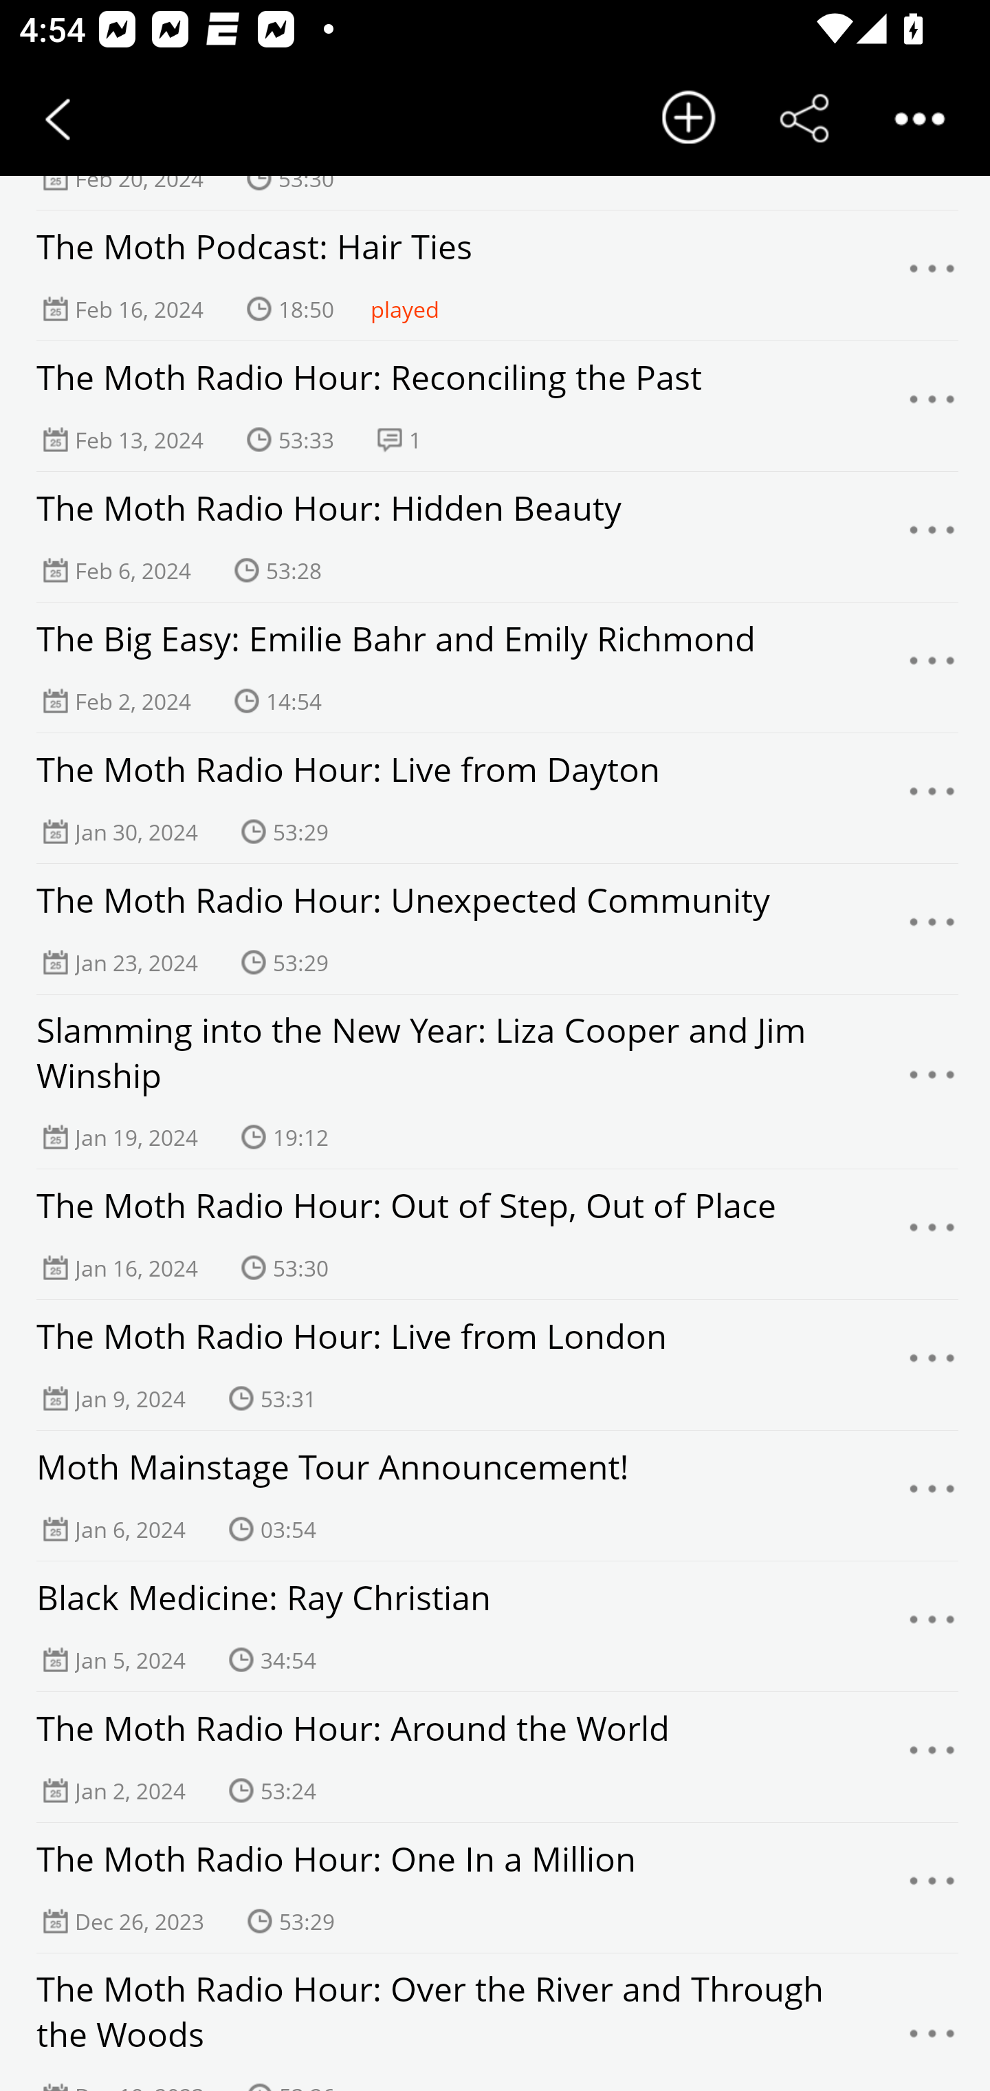 The image size is (990, 2091). What do you see at coordinates (58, 118) in the screenshot?
I see `Back` at bounding box center [58, 118].